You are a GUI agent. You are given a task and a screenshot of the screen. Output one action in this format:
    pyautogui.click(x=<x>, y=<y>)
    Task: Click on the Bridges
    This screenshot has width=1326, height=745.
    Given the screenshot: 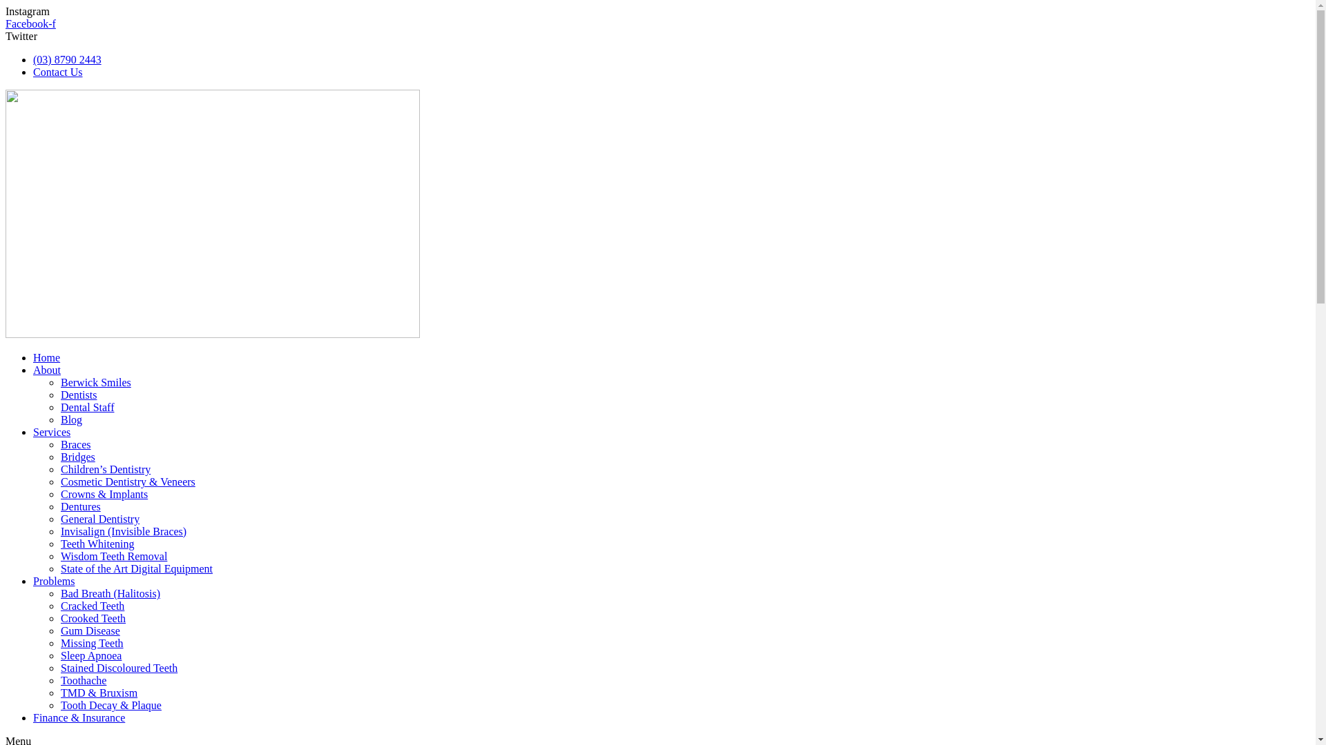 What is the action you would take?
    pyautogui.click(x=78, y=457)
    